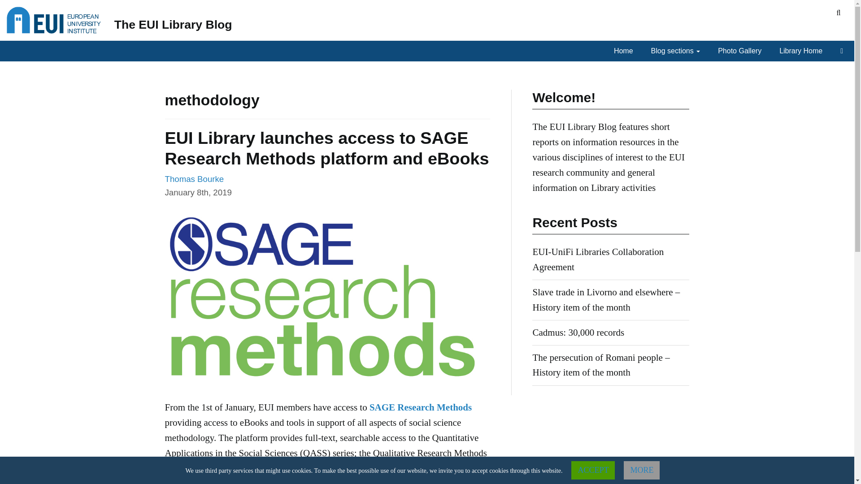 Image resolution: width=861 pixels, height=484 pixels. Describe the element at coordinates (641, 471) in the screenshot. I see `MORE` at that location.